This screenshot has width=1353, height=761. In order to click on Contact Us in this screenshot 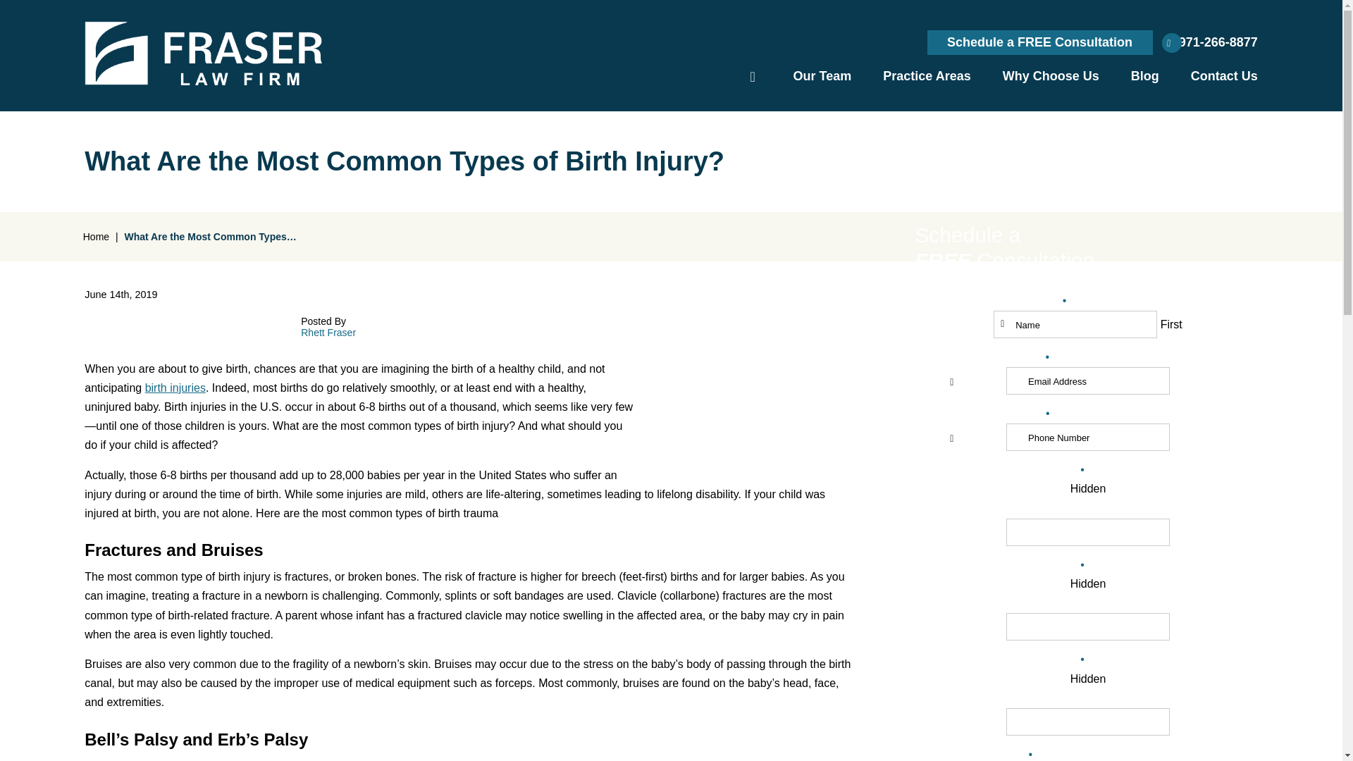, I will do `click(1224, 76)`.